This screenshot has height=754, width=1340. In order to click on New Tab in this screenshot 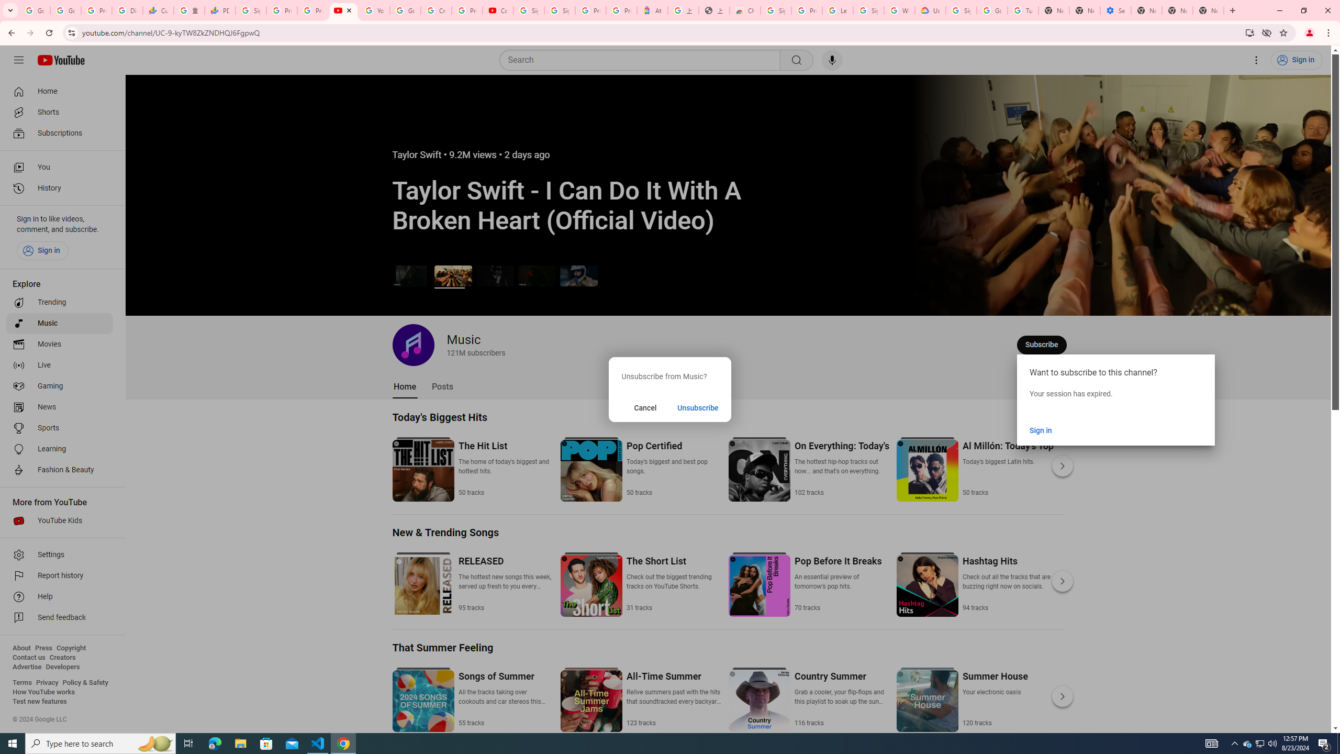, I will do `click(1146, 10)`.